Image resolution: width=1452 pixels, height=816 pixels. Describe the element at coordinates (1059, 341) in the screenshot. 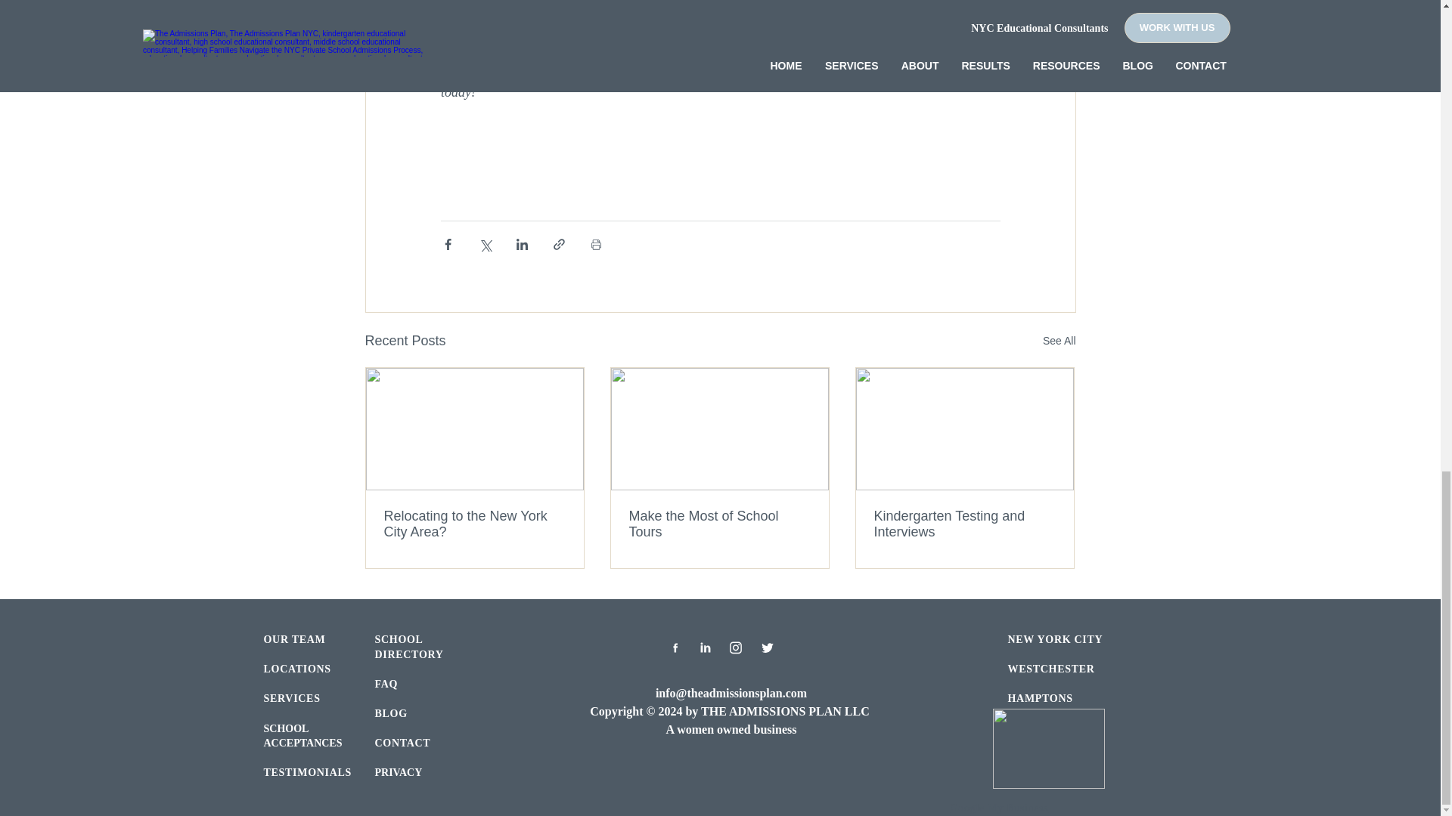

I see `See All` at that location.